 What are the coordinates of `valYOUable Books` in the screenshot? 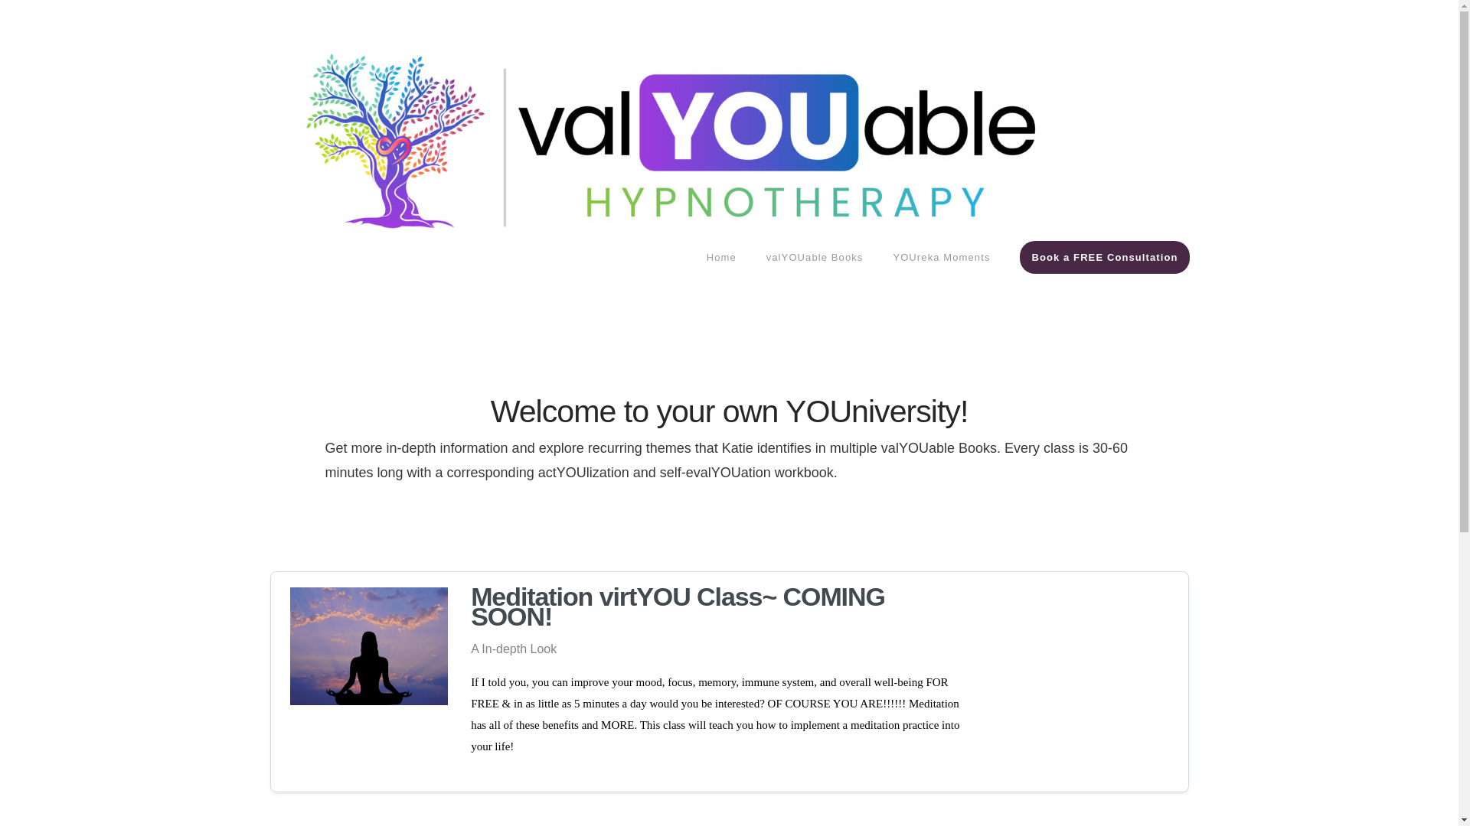 It's located at (815, 287).